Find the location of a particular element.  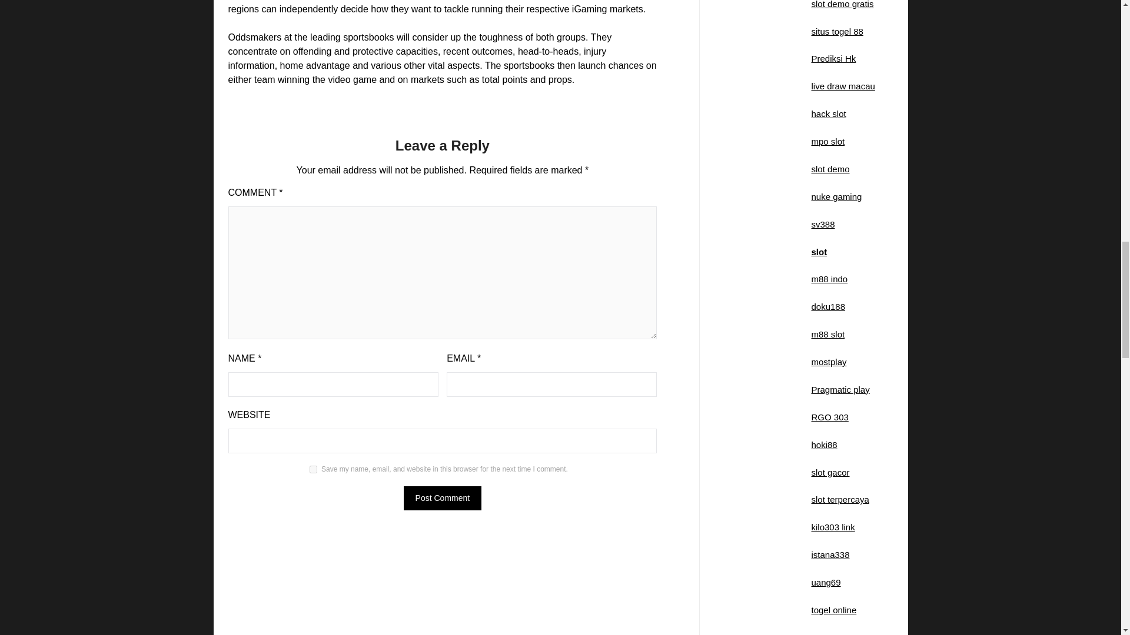

yes is located at coordinates (313, 469).